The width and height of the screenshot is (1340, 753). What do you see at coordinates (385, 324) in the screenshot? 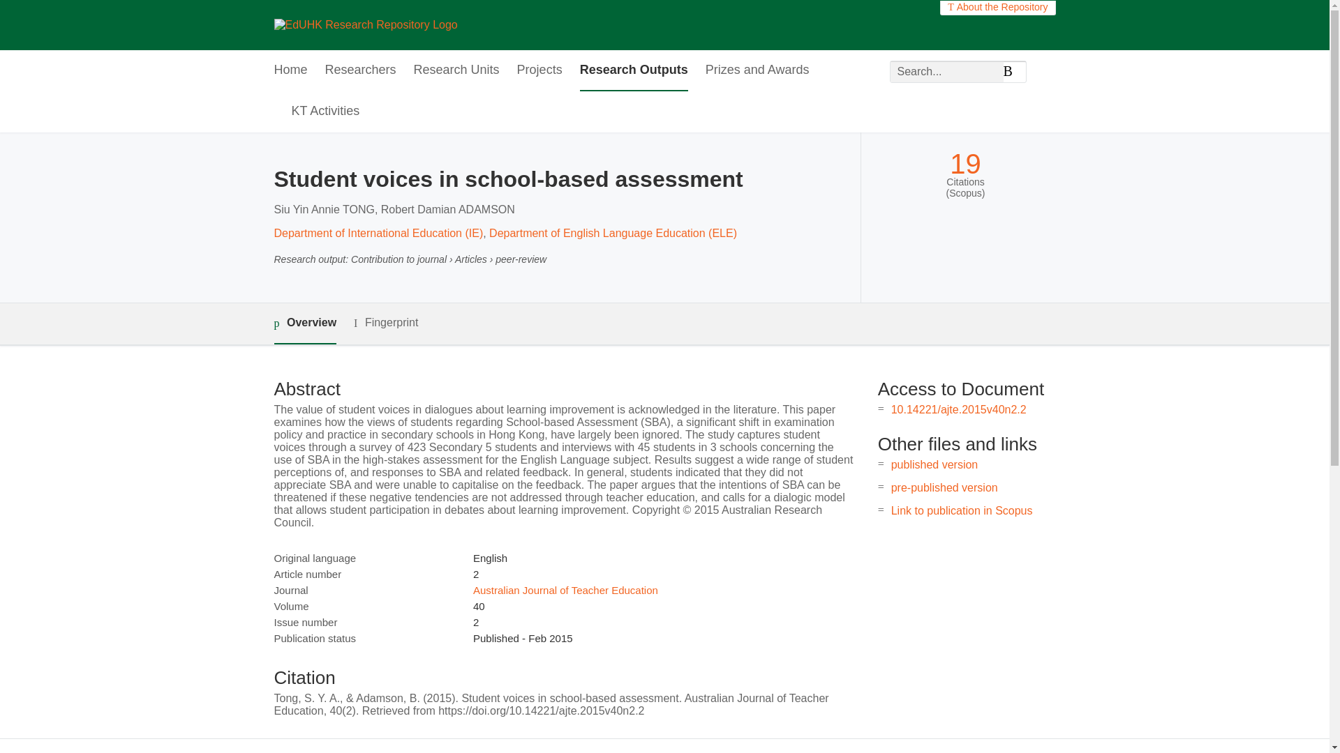
I see `Fingerprint` at bounding box center [385, 324].